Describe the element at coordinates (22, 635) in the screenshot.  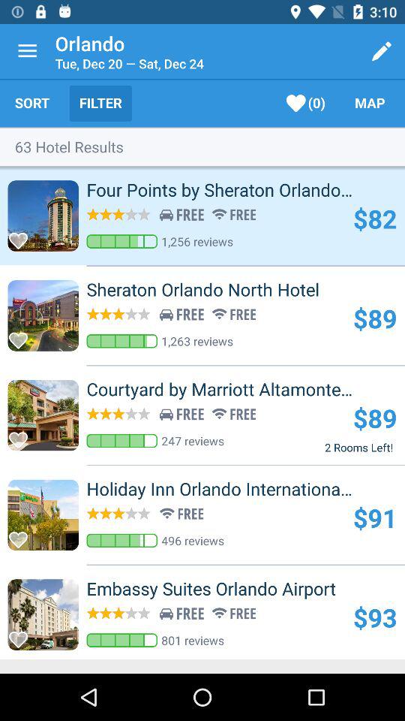
I see `save as favorite` at that location.